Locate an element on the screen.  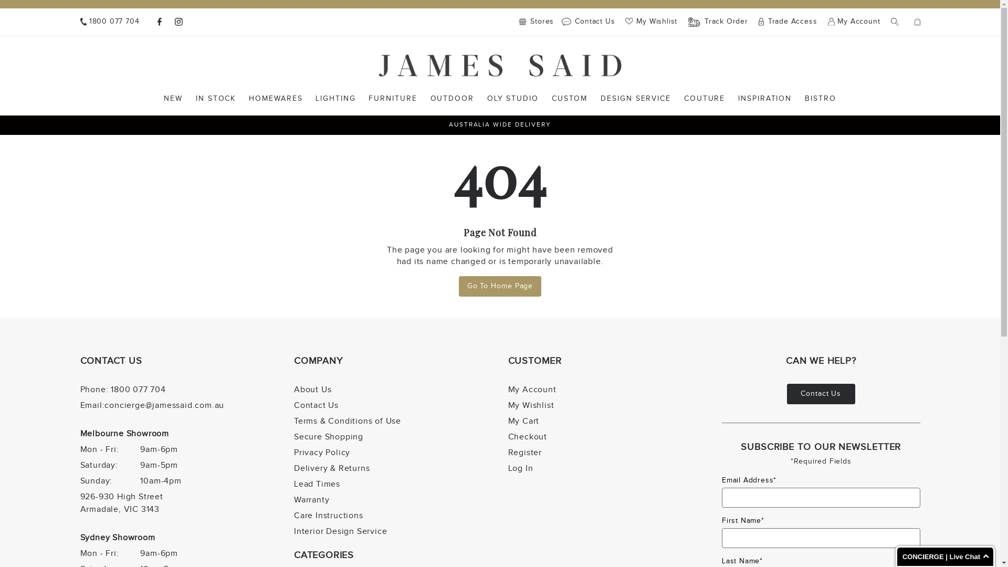
Contact Us is located at coordinates (588, 22).